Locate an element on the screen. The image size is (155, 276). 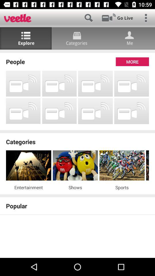
explore menu is located at coordinates (26, 39).